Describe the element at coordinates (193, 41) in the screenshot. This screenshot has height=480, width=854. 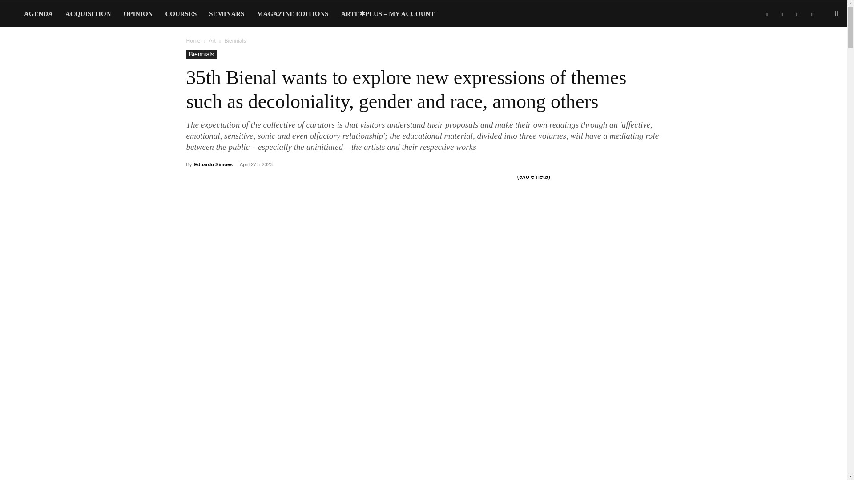
I see `Home` at that location.